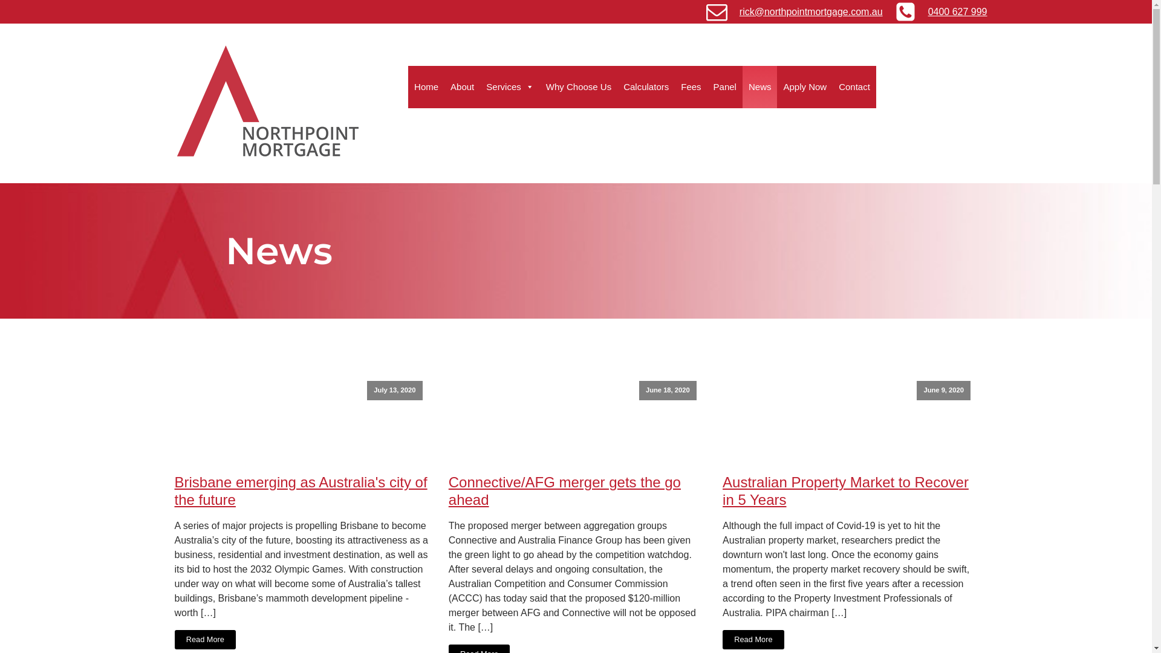 The height and width of the screenshot is (653, 1161). What do you see at coordinates (576, 419) in the screenshot?
I see `June 18, 2020` at bounding box center [576, 419].